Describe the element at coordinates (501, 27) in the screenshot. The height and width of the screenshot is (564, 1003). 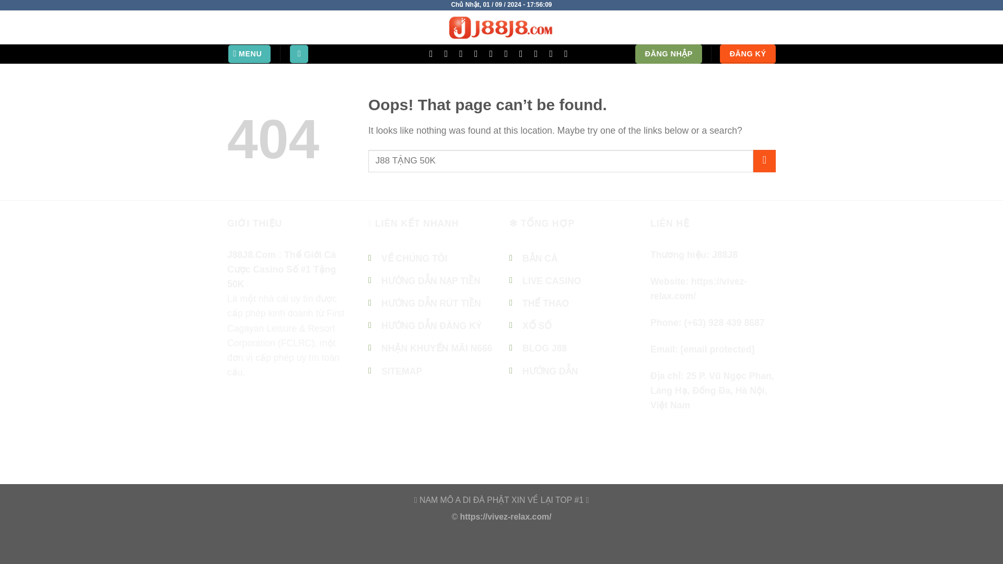
I see `J88 - J88` at that location.